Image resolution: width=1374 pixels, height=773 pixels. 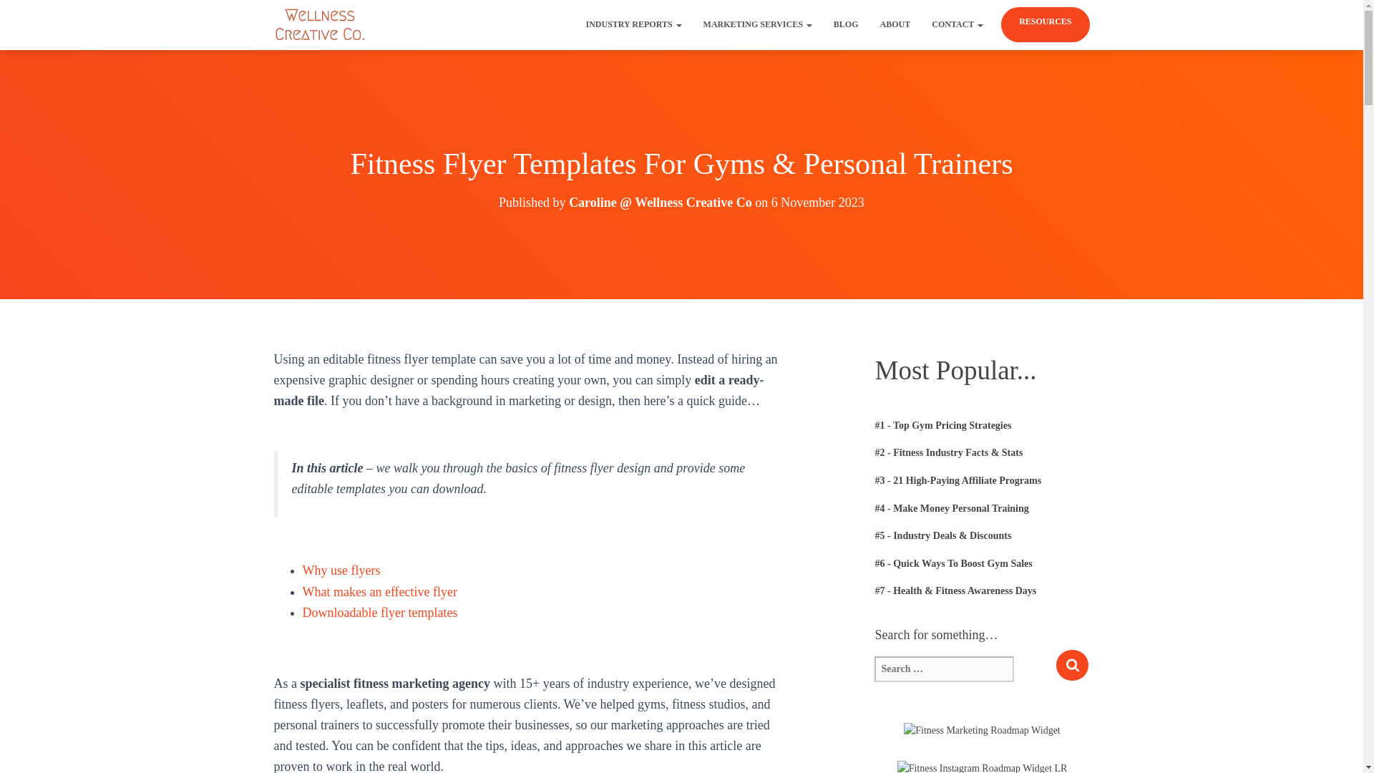 What do you see at coordinates (896, 24) in the screenshot?
I see `ABOUT` at bounding box center [896, 24].